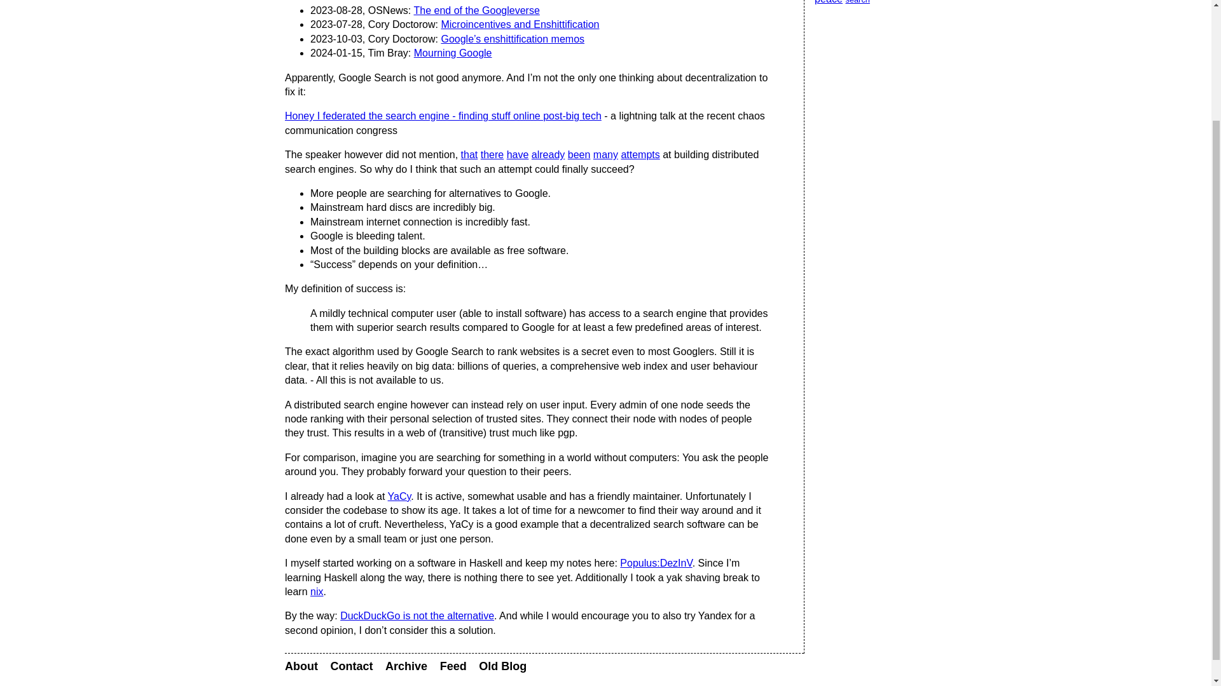 This screenshot has width=1221, height=686. I want to click on Feed, so click(453, 666).